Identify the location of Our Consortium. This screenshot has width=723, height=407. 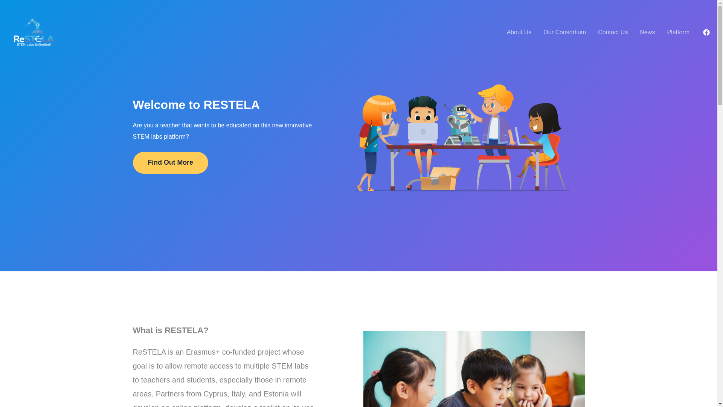
(564, 32).